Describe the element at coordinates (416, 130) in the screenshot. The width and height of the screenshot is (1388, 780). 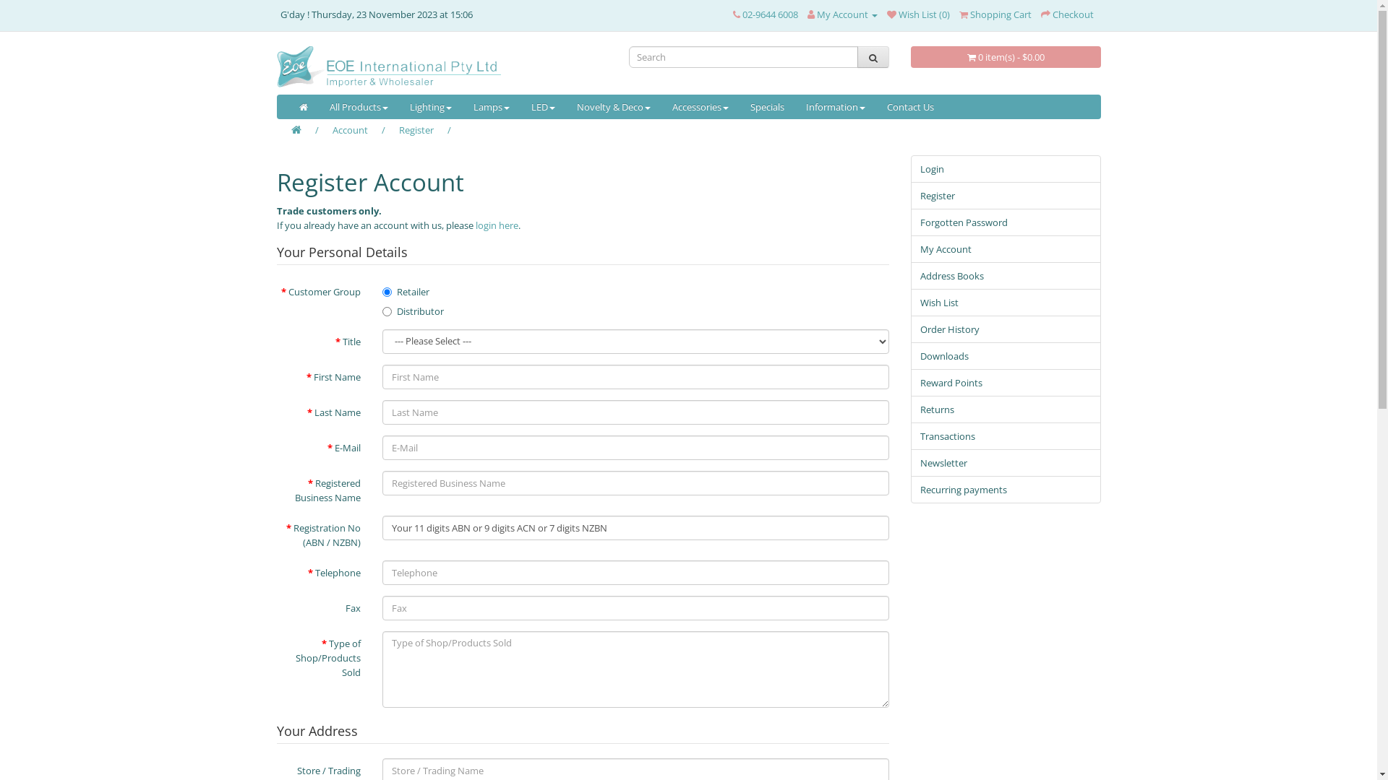
I see `Register` at that location.